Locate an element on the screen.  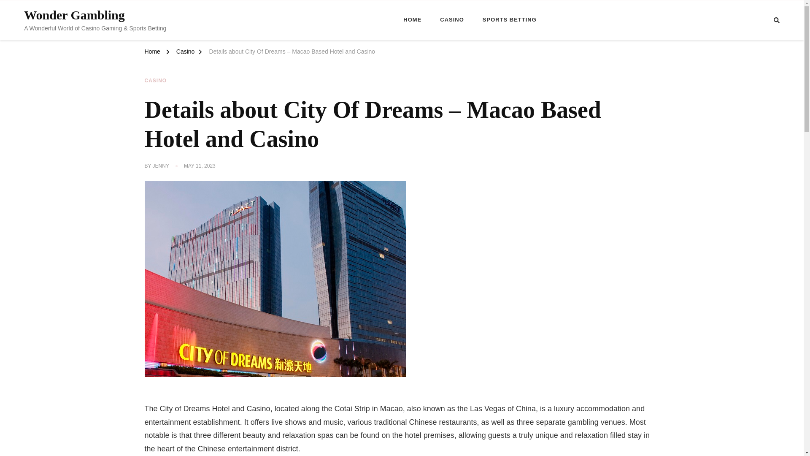
Home is located at coordinates (152, 53).